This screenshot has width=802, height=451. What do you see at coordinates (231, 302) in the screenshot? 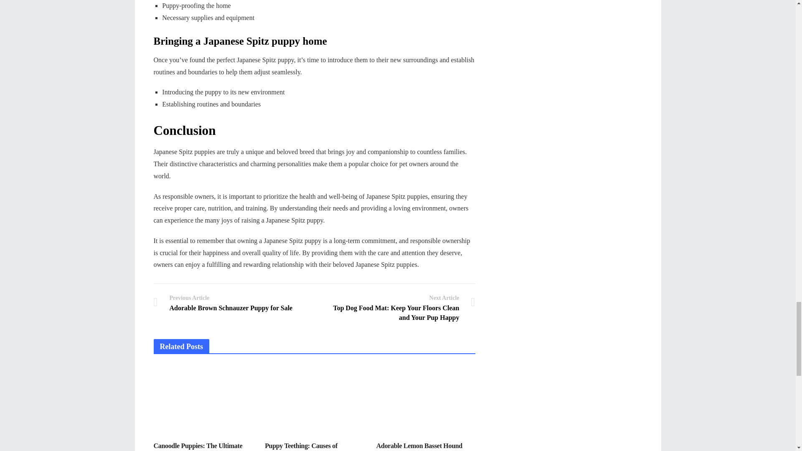
I see `Canoodle Puppies: The Ultimate Guide` at bounding box center [231, 302].